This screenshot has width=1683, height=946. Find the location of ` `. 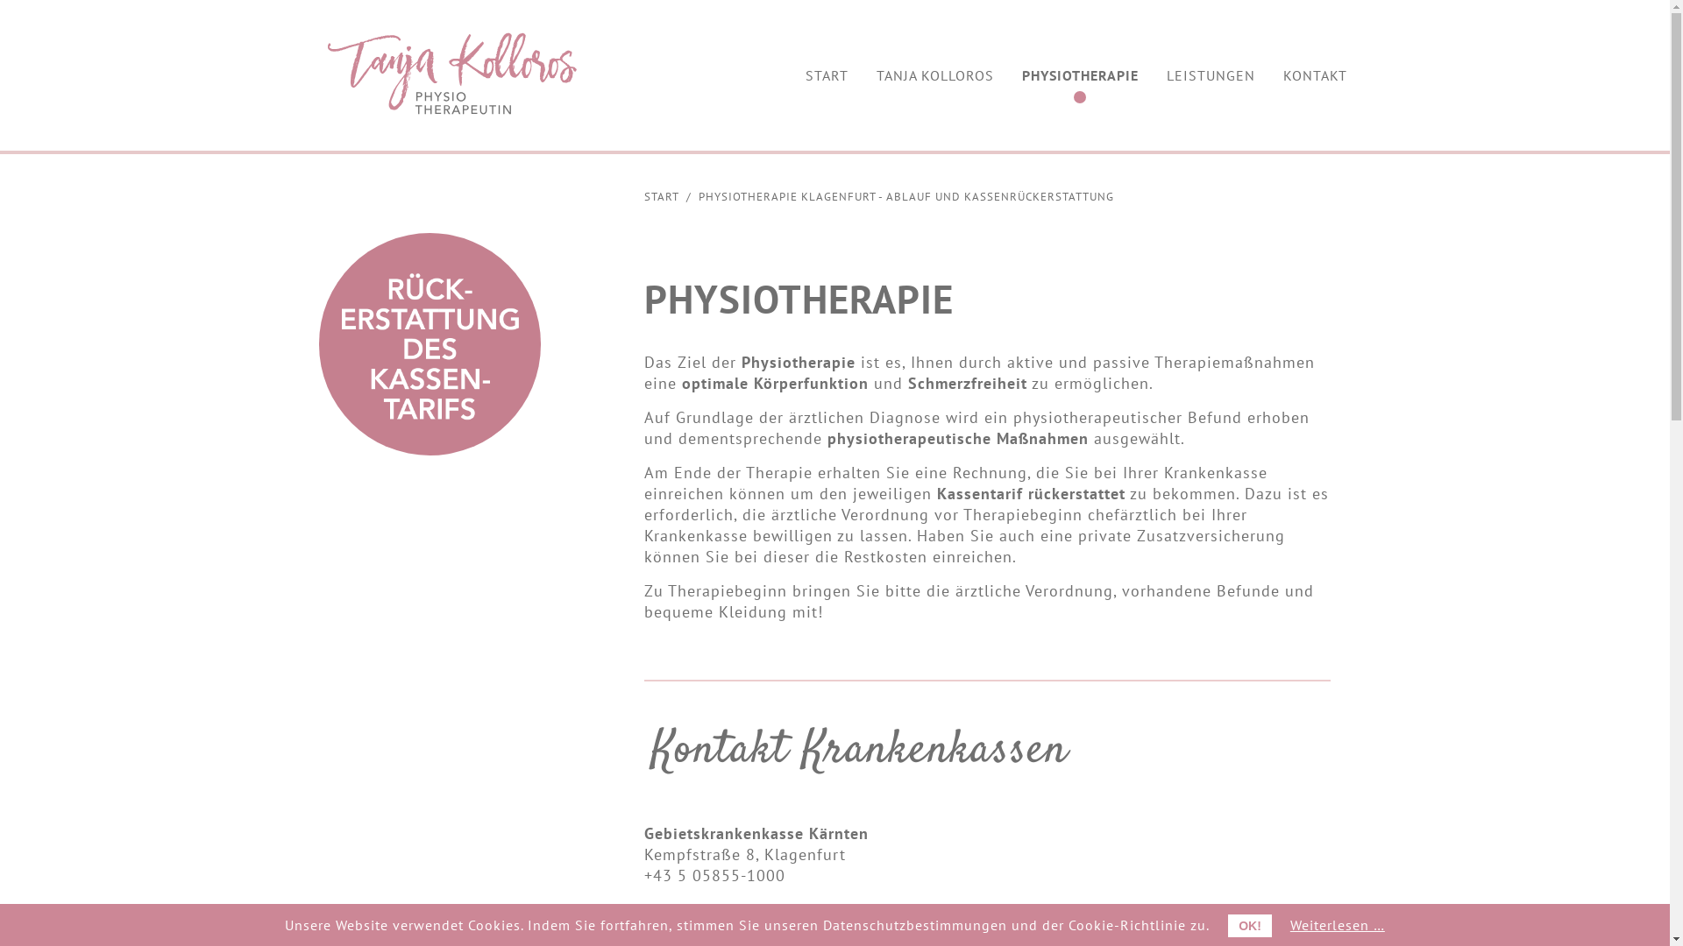

  is located at coordinates (1360, 65).